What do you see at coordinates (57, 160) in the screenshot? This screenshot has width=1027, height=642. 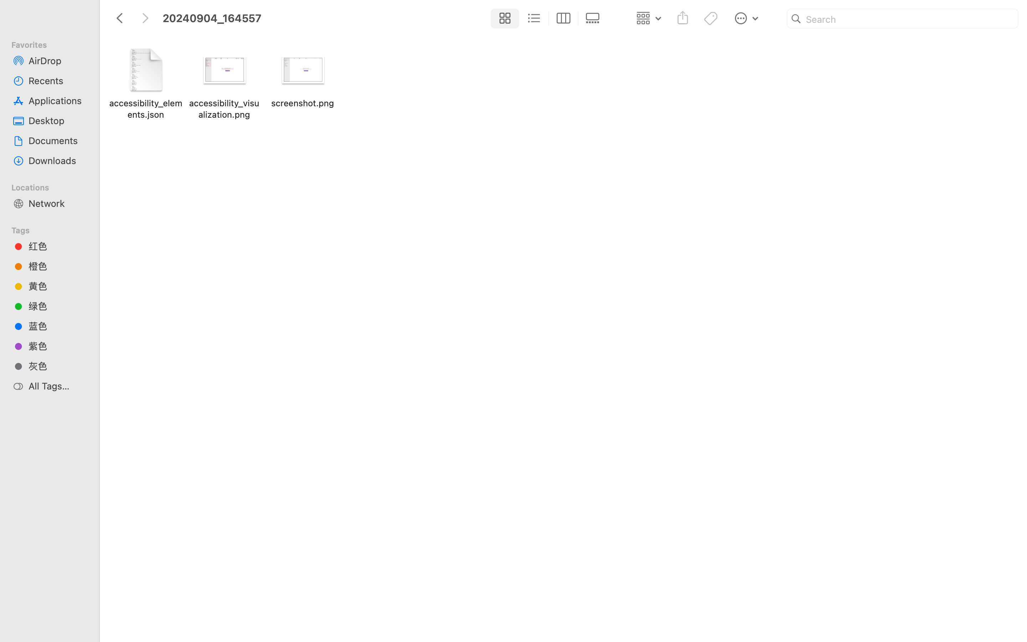 I see `Downloads` at bounding box center [57, 160].